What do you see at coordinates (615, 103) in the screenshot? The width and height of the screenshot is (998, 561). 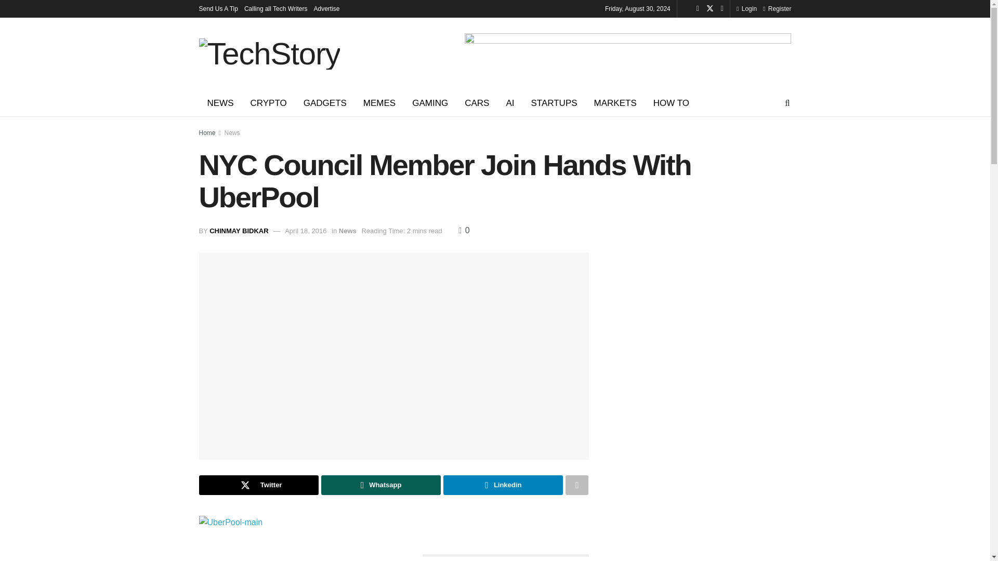 I see `MARKETS` at bounding box center [615, 103].